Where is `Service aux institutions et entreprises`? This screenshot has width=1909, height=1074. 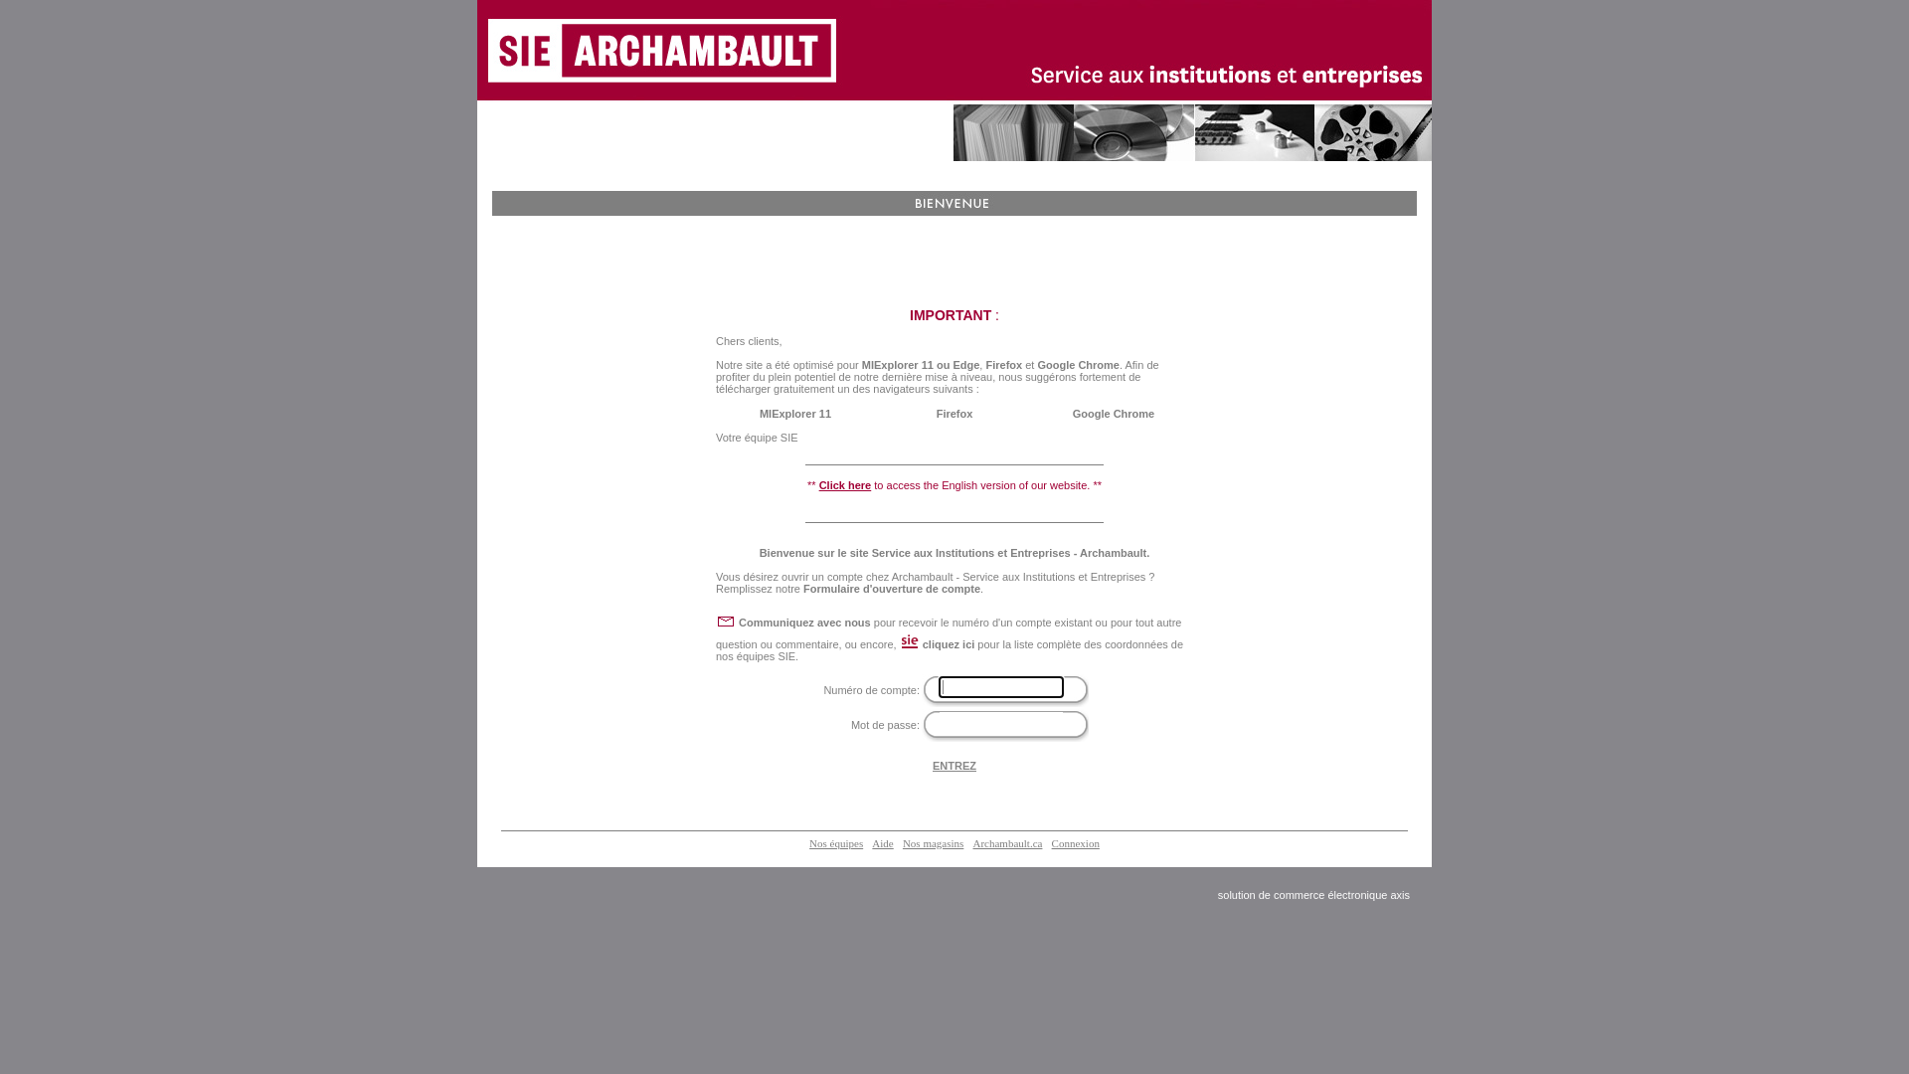 Service aux institutions et entreprises is located at coordinates (954, 52).